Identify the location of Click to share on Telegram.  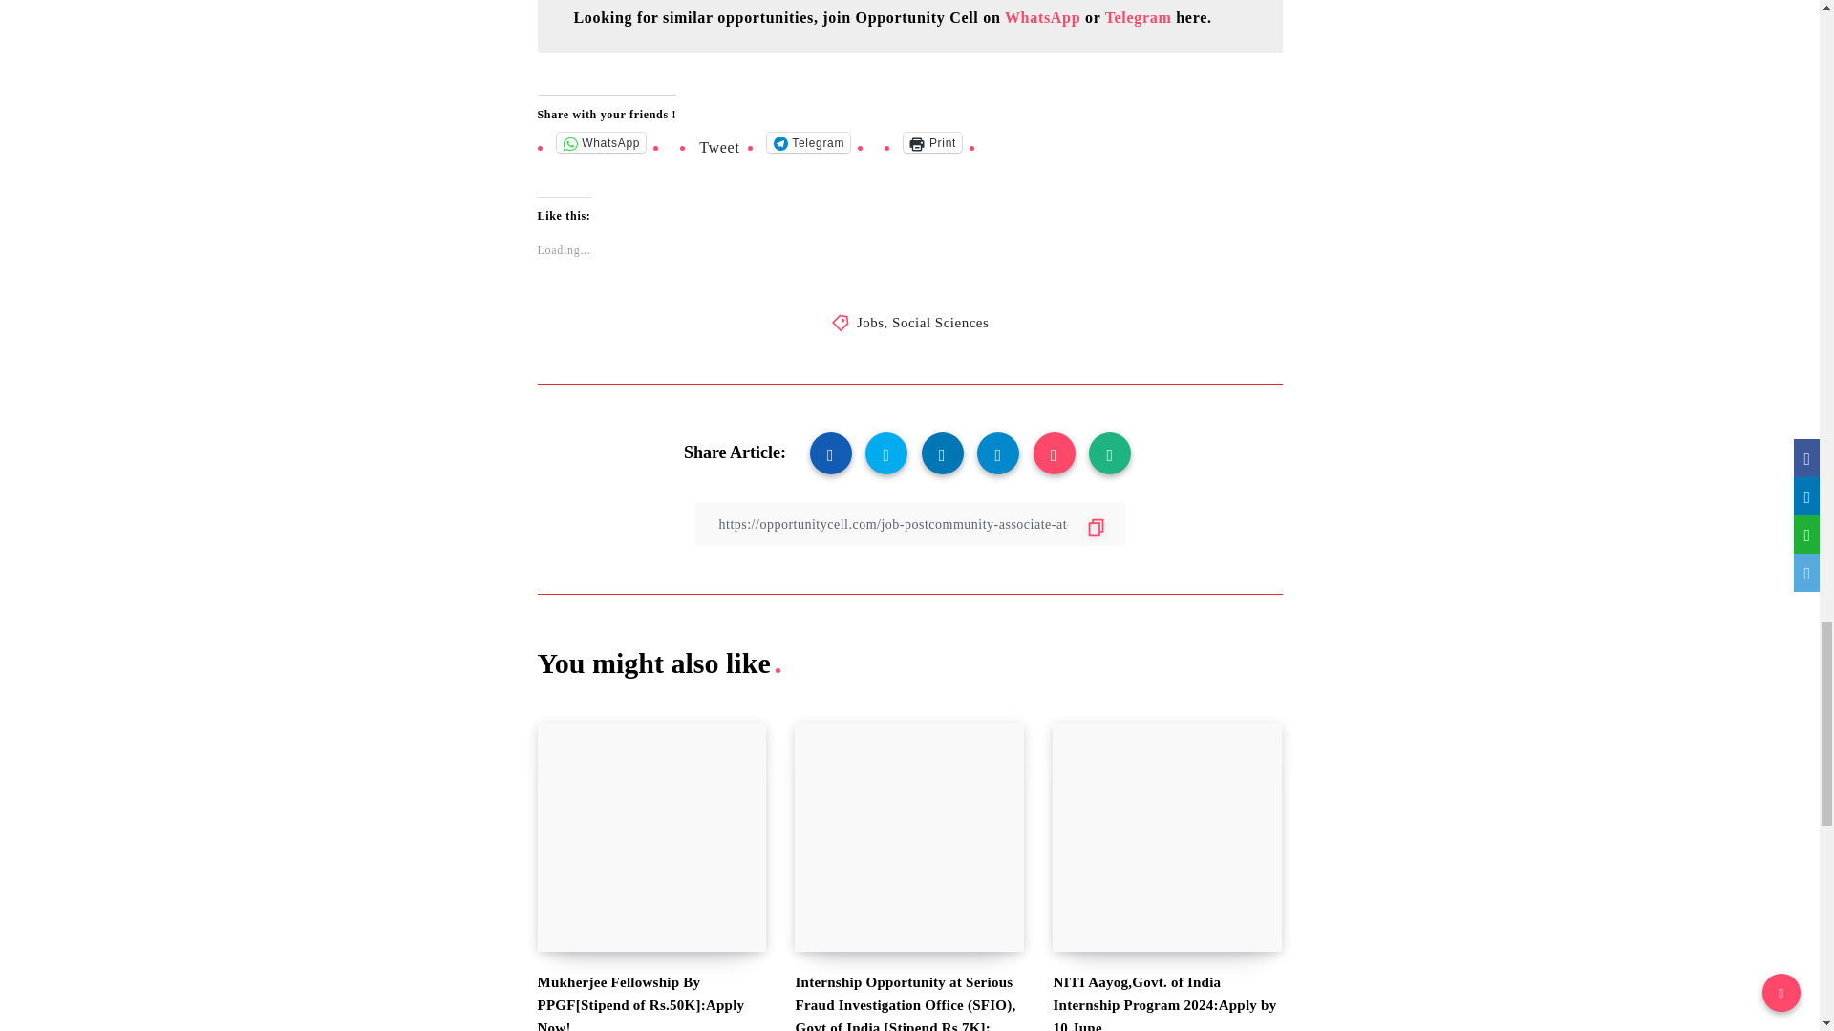
(808, 142).